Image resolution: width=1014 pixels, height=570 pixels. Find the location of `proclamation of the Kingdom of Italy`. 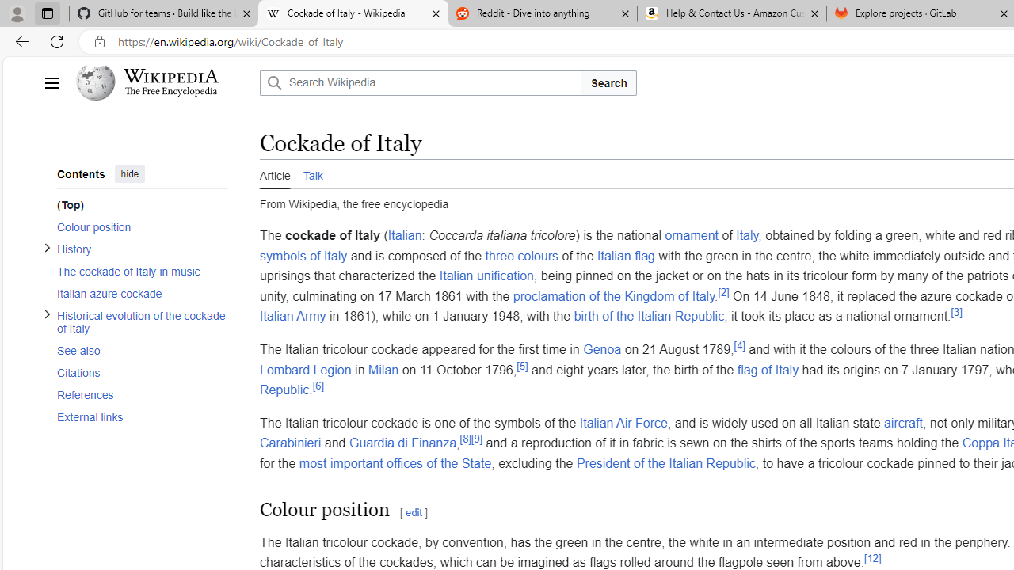

proclamation of the Kingdom of Italy is located at coordinates (613, 296).